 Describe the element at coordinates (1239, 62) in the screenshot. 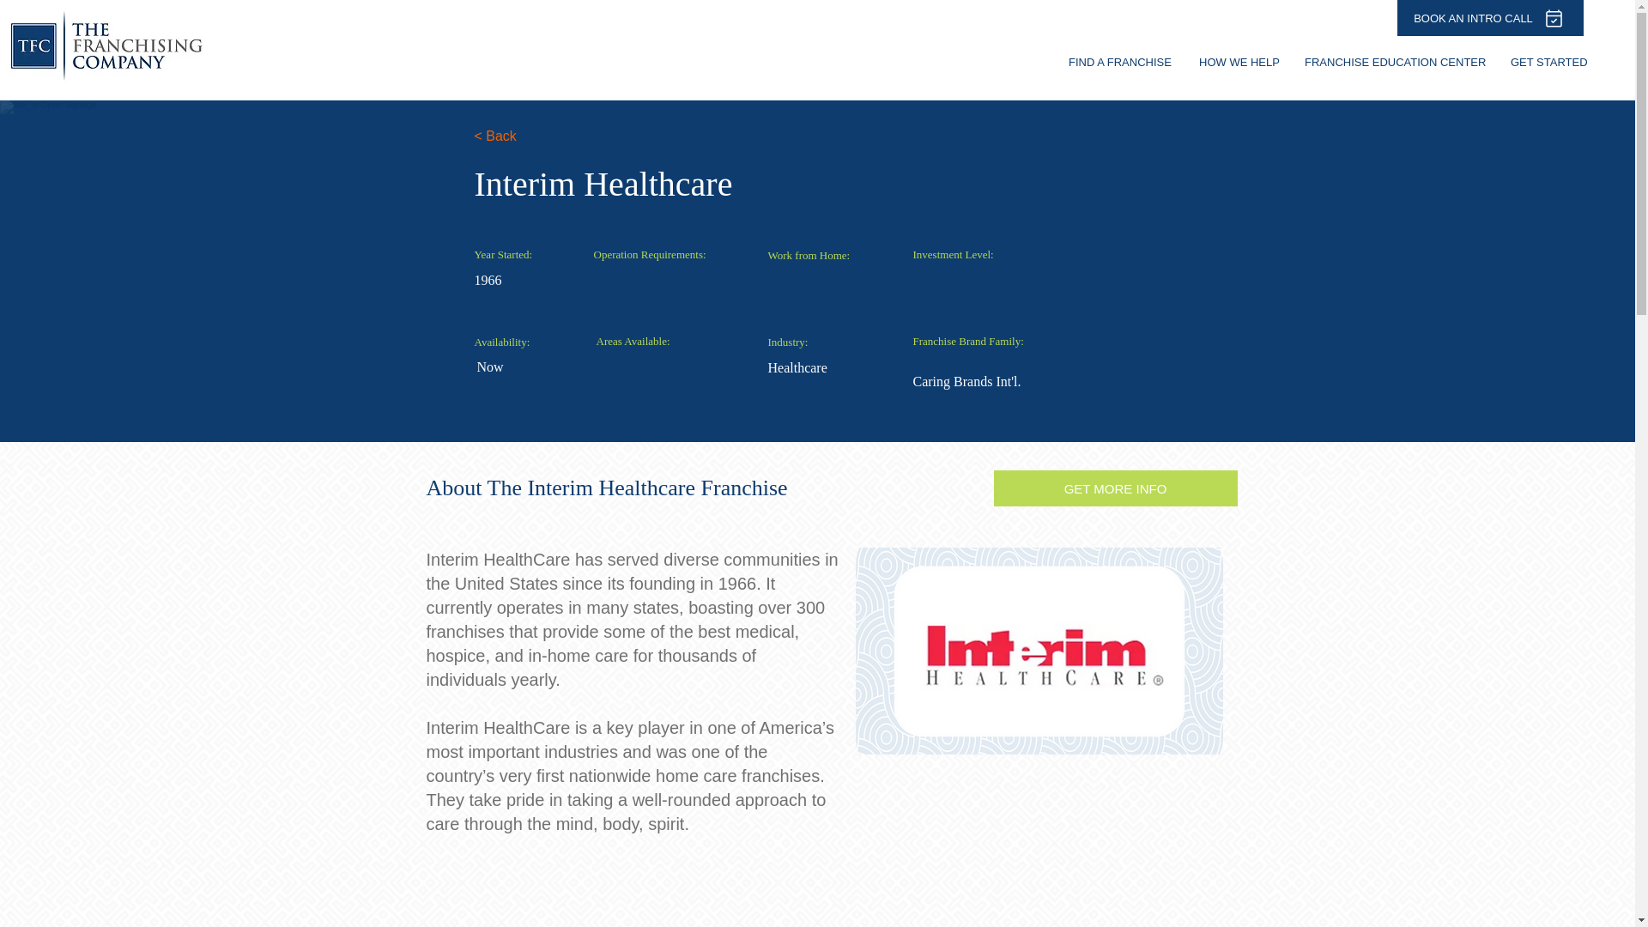

I see `HOW WE HELP` at that location.